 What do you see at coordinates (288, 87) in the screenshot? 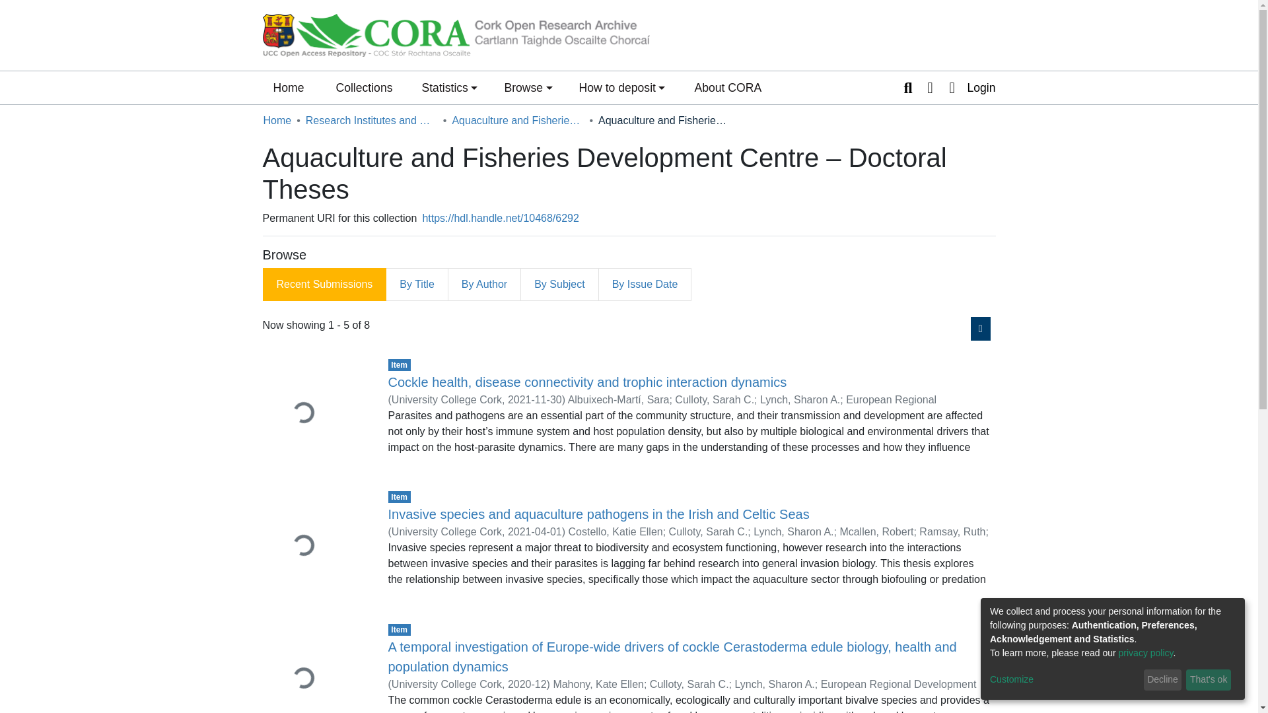
I see `Home` at bounding box center [288, 87].